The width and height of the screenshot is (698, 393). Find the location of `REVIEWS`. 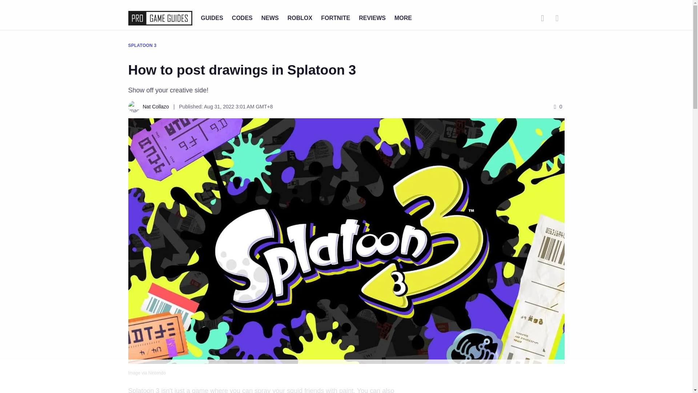

REVIEWS is located at coordinates (372, 18).